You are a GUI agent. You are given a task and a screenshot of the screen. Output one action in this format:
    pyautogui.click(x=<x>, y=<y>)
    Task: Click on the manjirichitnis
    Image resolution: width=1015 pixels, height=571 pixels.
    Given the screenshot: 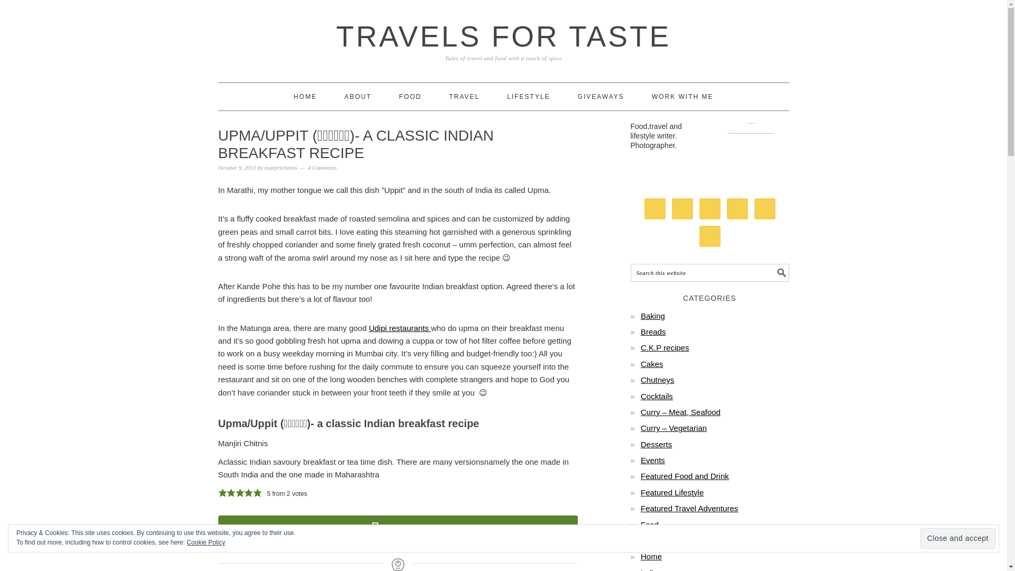 What is the action you would take?
    pyautogui.click(x=280, y=167)
    